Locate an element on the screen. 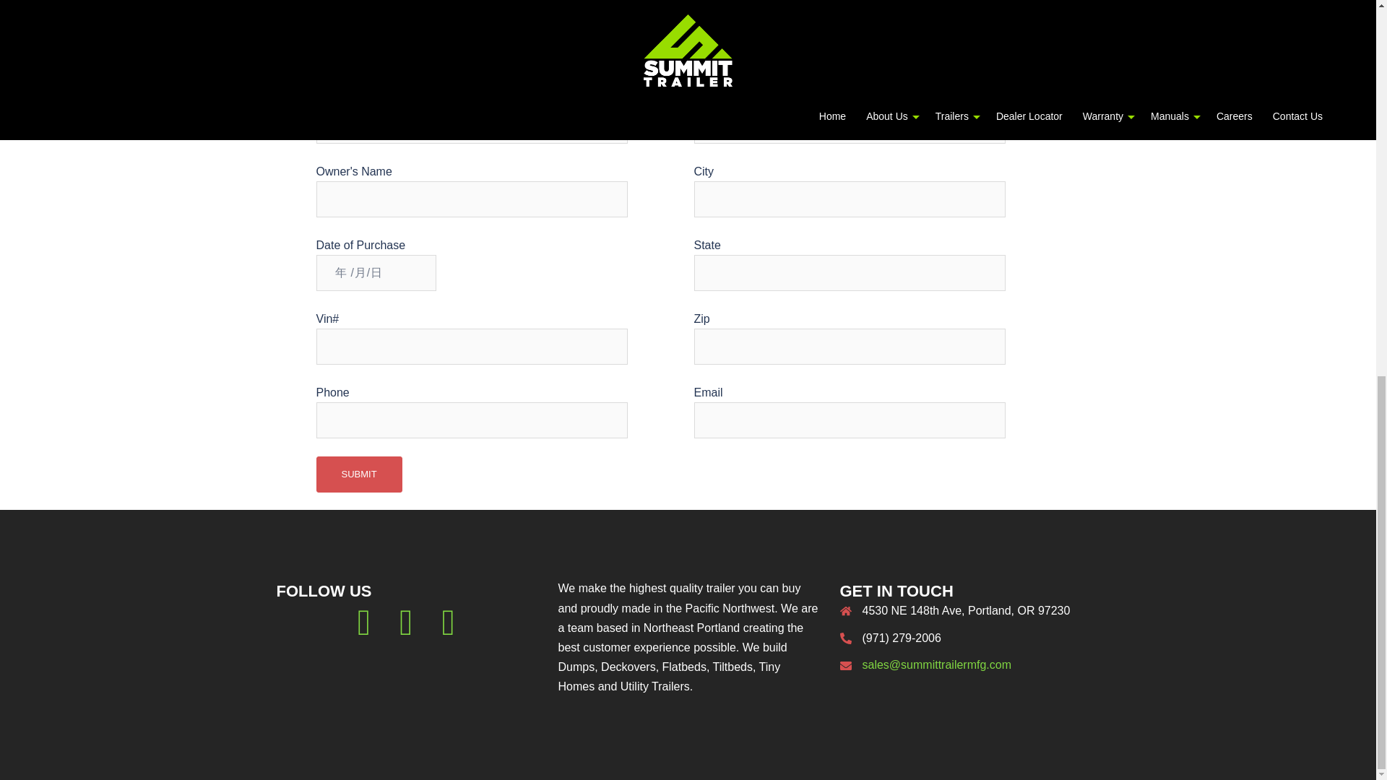 The image size is (1387, 780). LinkedIn is located at coordinates (448, 631).